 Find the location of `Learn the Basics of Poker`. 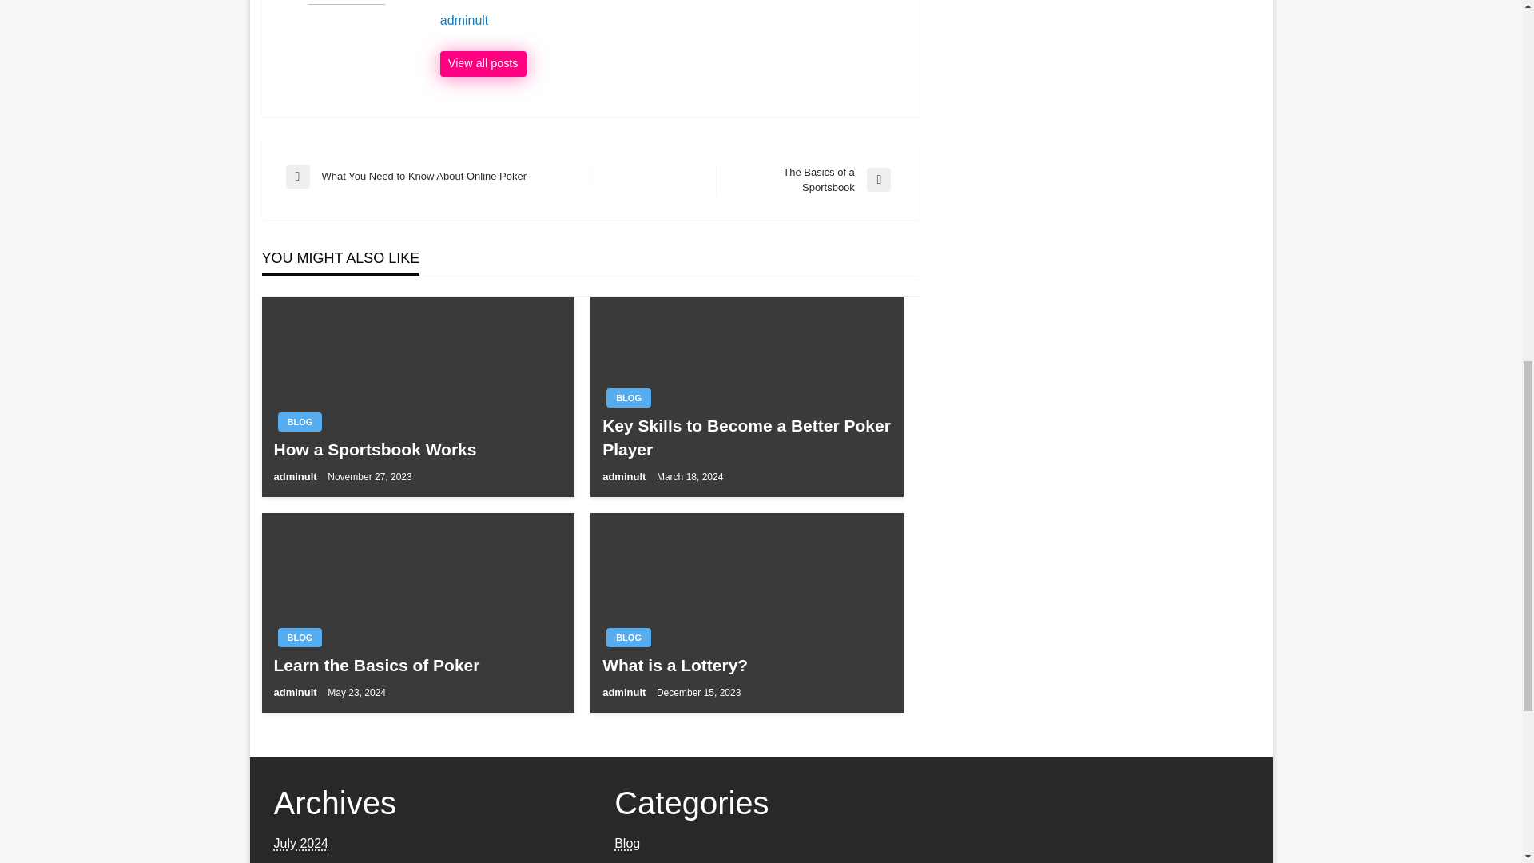

Learn the Basics of Poker is located at coordinates (628, 398).